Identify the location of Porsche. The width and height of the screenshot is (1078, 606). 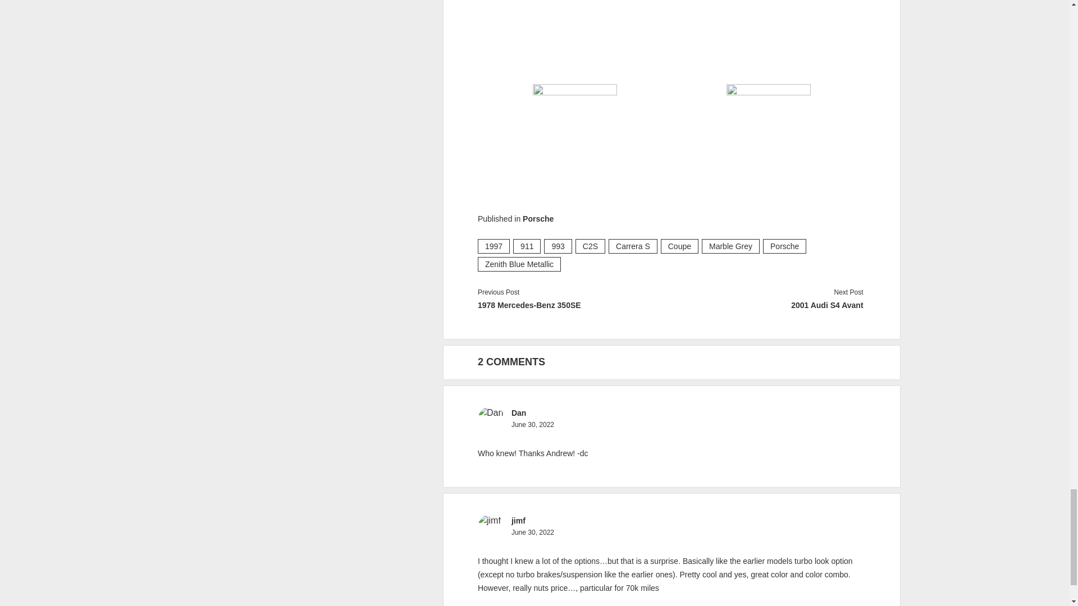
(538, 219).